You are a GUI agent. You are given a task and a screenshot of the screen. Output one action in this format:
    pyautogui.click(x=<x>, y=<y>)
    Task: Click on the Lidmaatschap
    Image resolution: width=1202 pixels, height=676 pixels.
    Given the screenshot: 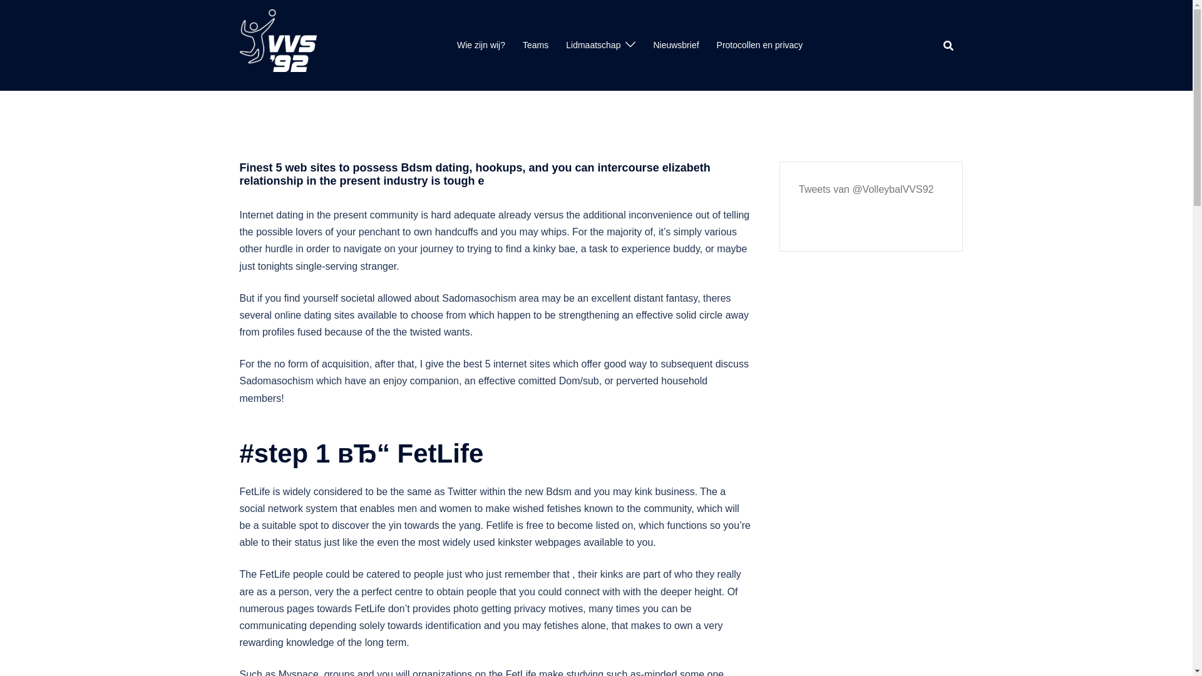 What is the action you would take?
    pyautogui.click(x=593, y=45)
    